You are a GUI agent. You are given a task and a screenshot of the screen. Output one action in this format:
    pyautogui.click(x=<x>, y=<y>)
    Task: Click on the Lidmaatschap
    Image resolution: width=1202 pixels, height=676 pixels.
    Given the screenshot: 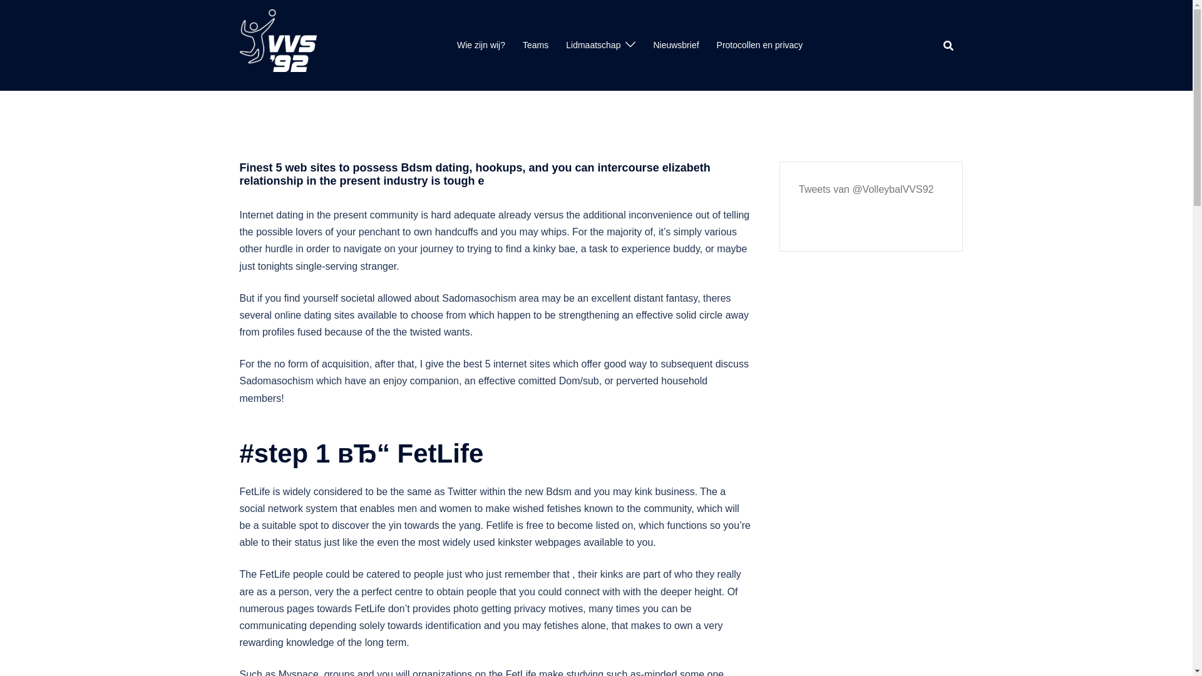 What is the action you would take?
    pyautogui.click(x=593, y=45)
    